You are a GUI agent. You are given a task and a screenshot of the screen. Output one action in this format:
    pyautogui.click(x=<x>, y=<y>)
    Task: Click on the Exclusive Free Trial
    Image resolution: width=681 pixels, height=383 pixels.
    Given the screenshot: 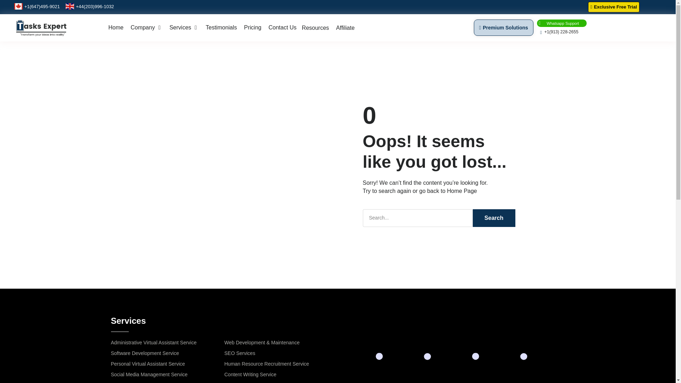 What is the action you would take?
    pyautogui.click(x=614, y=7)
    